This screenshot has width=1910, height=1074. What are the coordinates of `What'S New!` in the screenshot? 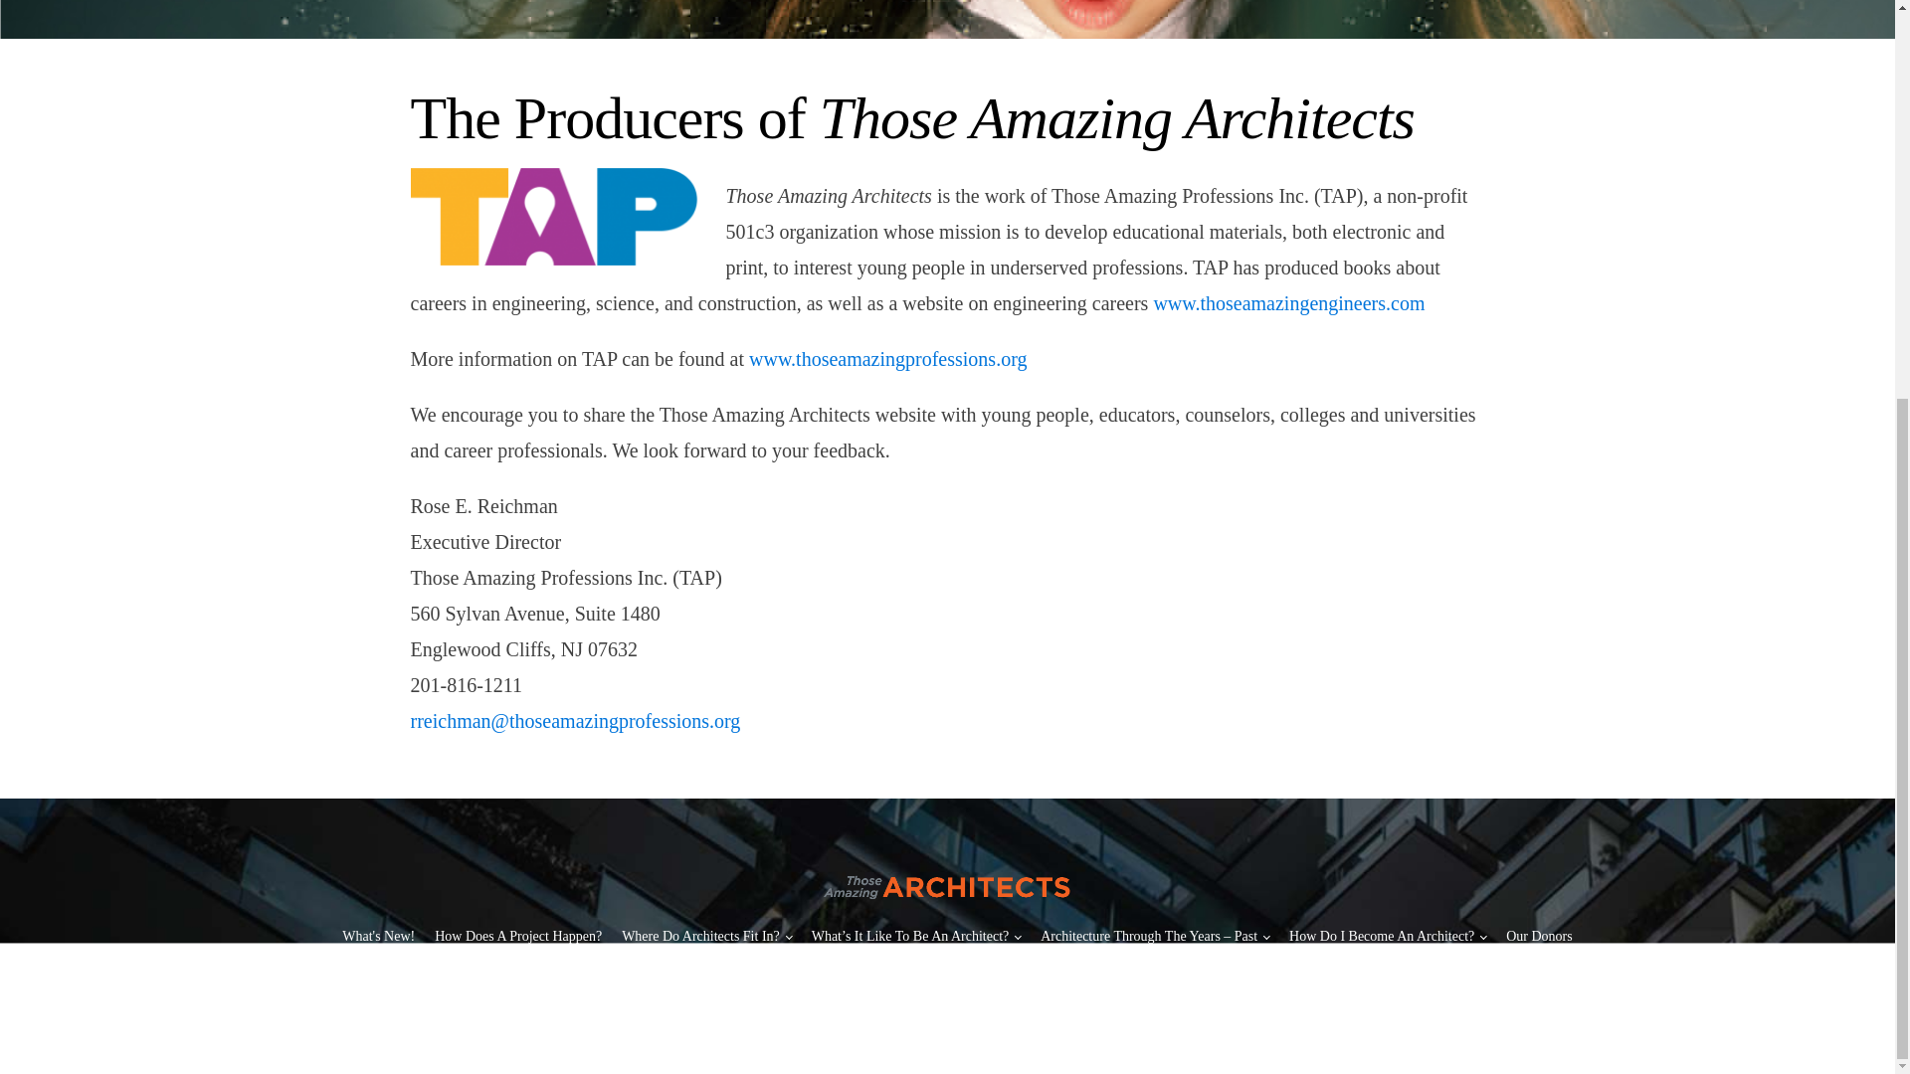 It's located at (378, 935).